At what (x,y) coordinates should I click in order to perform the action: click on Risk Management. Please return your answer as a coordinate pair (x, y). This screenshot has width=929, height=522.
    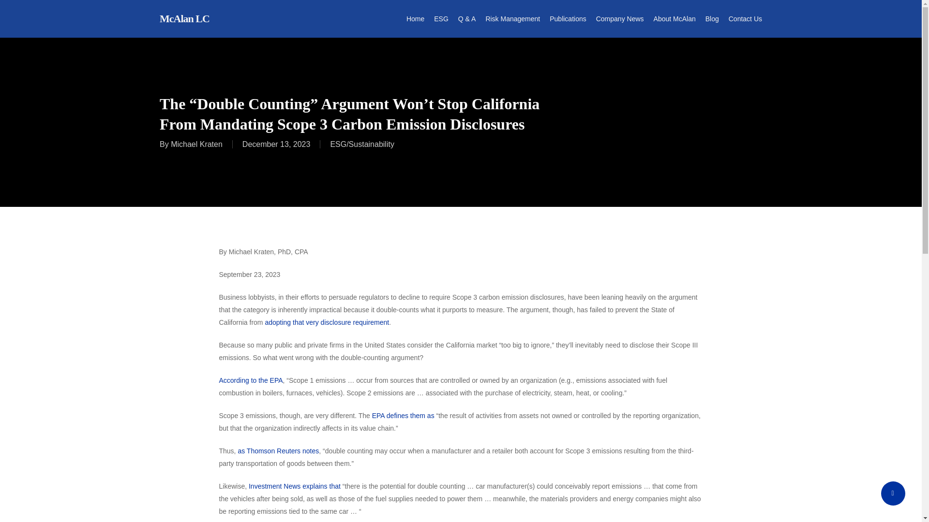
    Looking at the image, I should click on (512, 18).